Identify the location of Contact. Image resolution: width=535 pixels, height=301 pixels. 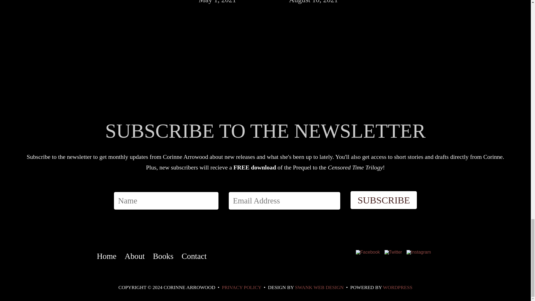
(191, 261).